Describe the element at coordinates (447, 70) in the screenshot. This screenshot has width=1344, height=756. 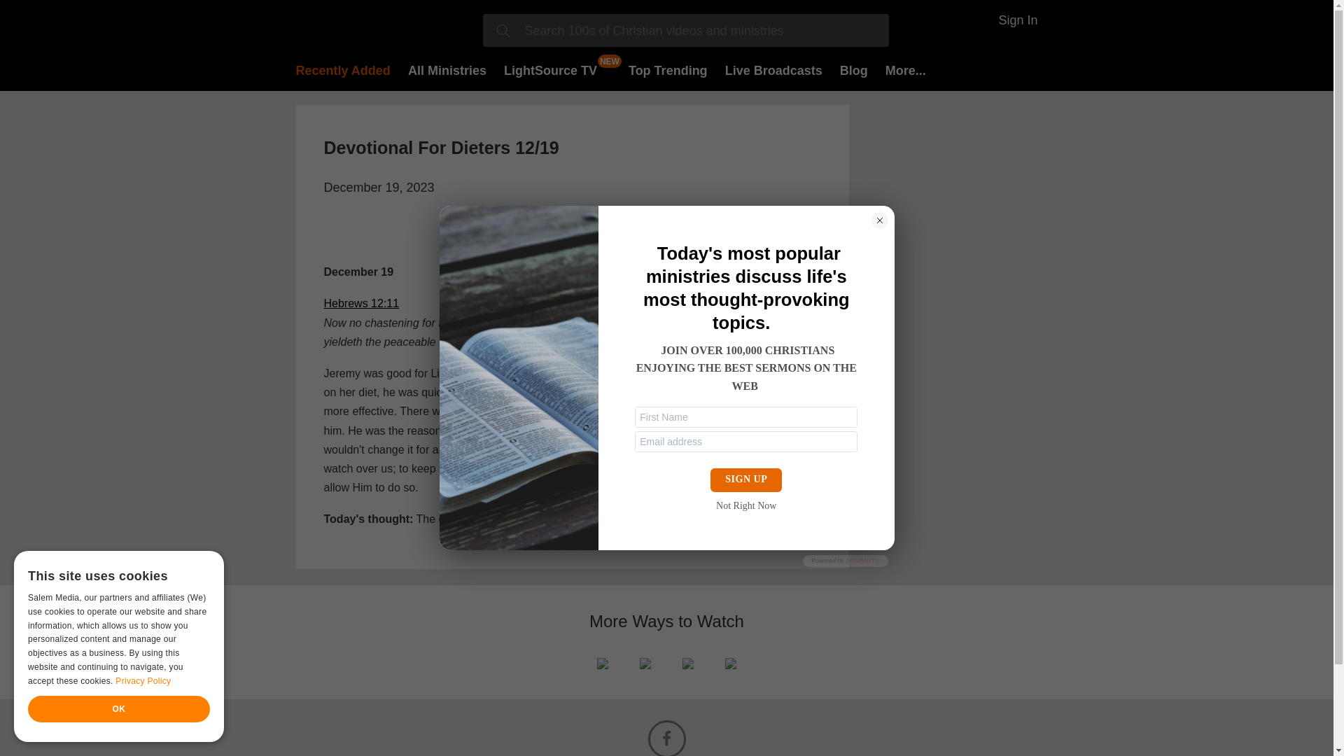
I see `All Ministries` at that location.